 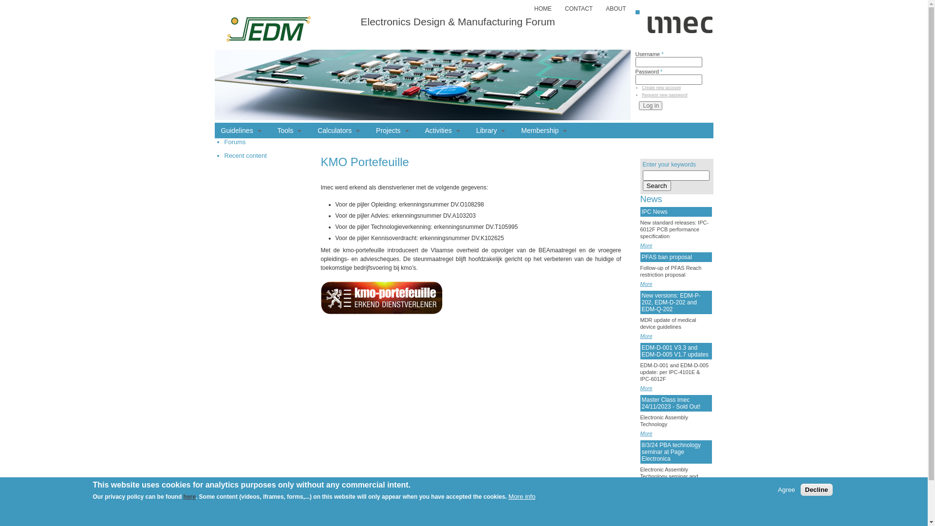 I want to click on Search, so click(x=657, y=186).